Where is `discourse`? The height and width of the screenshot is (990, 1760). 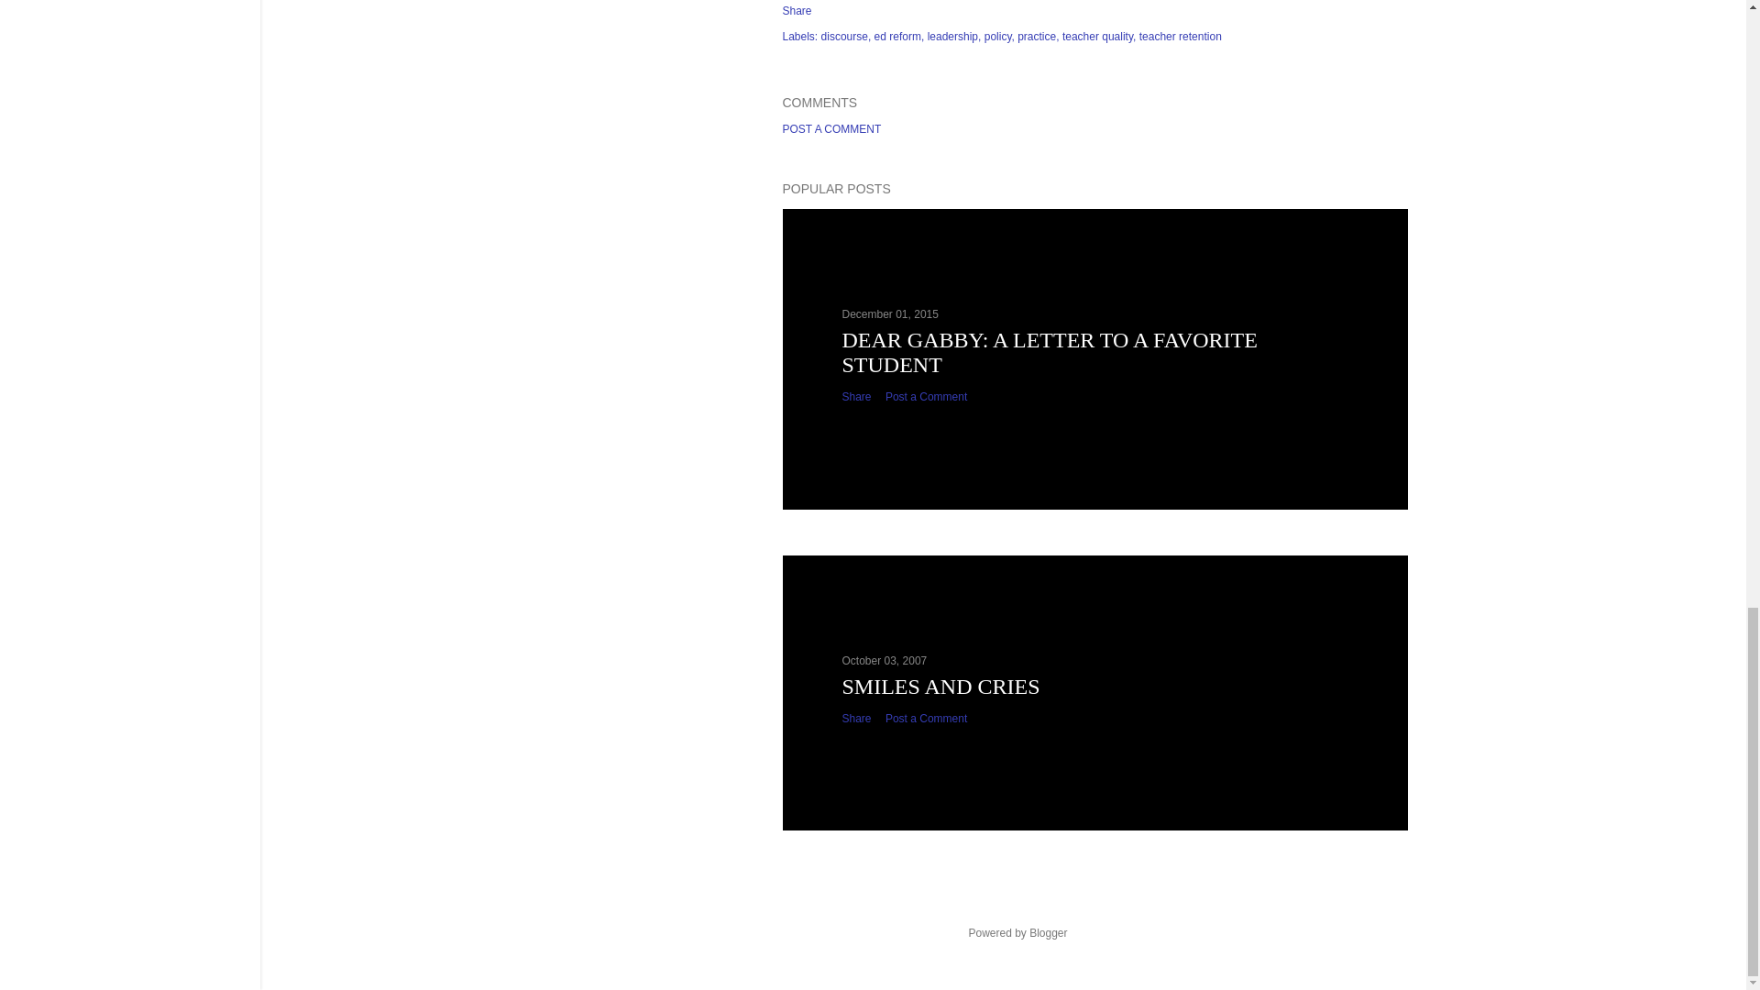
discourse is located at coordinates (846, 37).